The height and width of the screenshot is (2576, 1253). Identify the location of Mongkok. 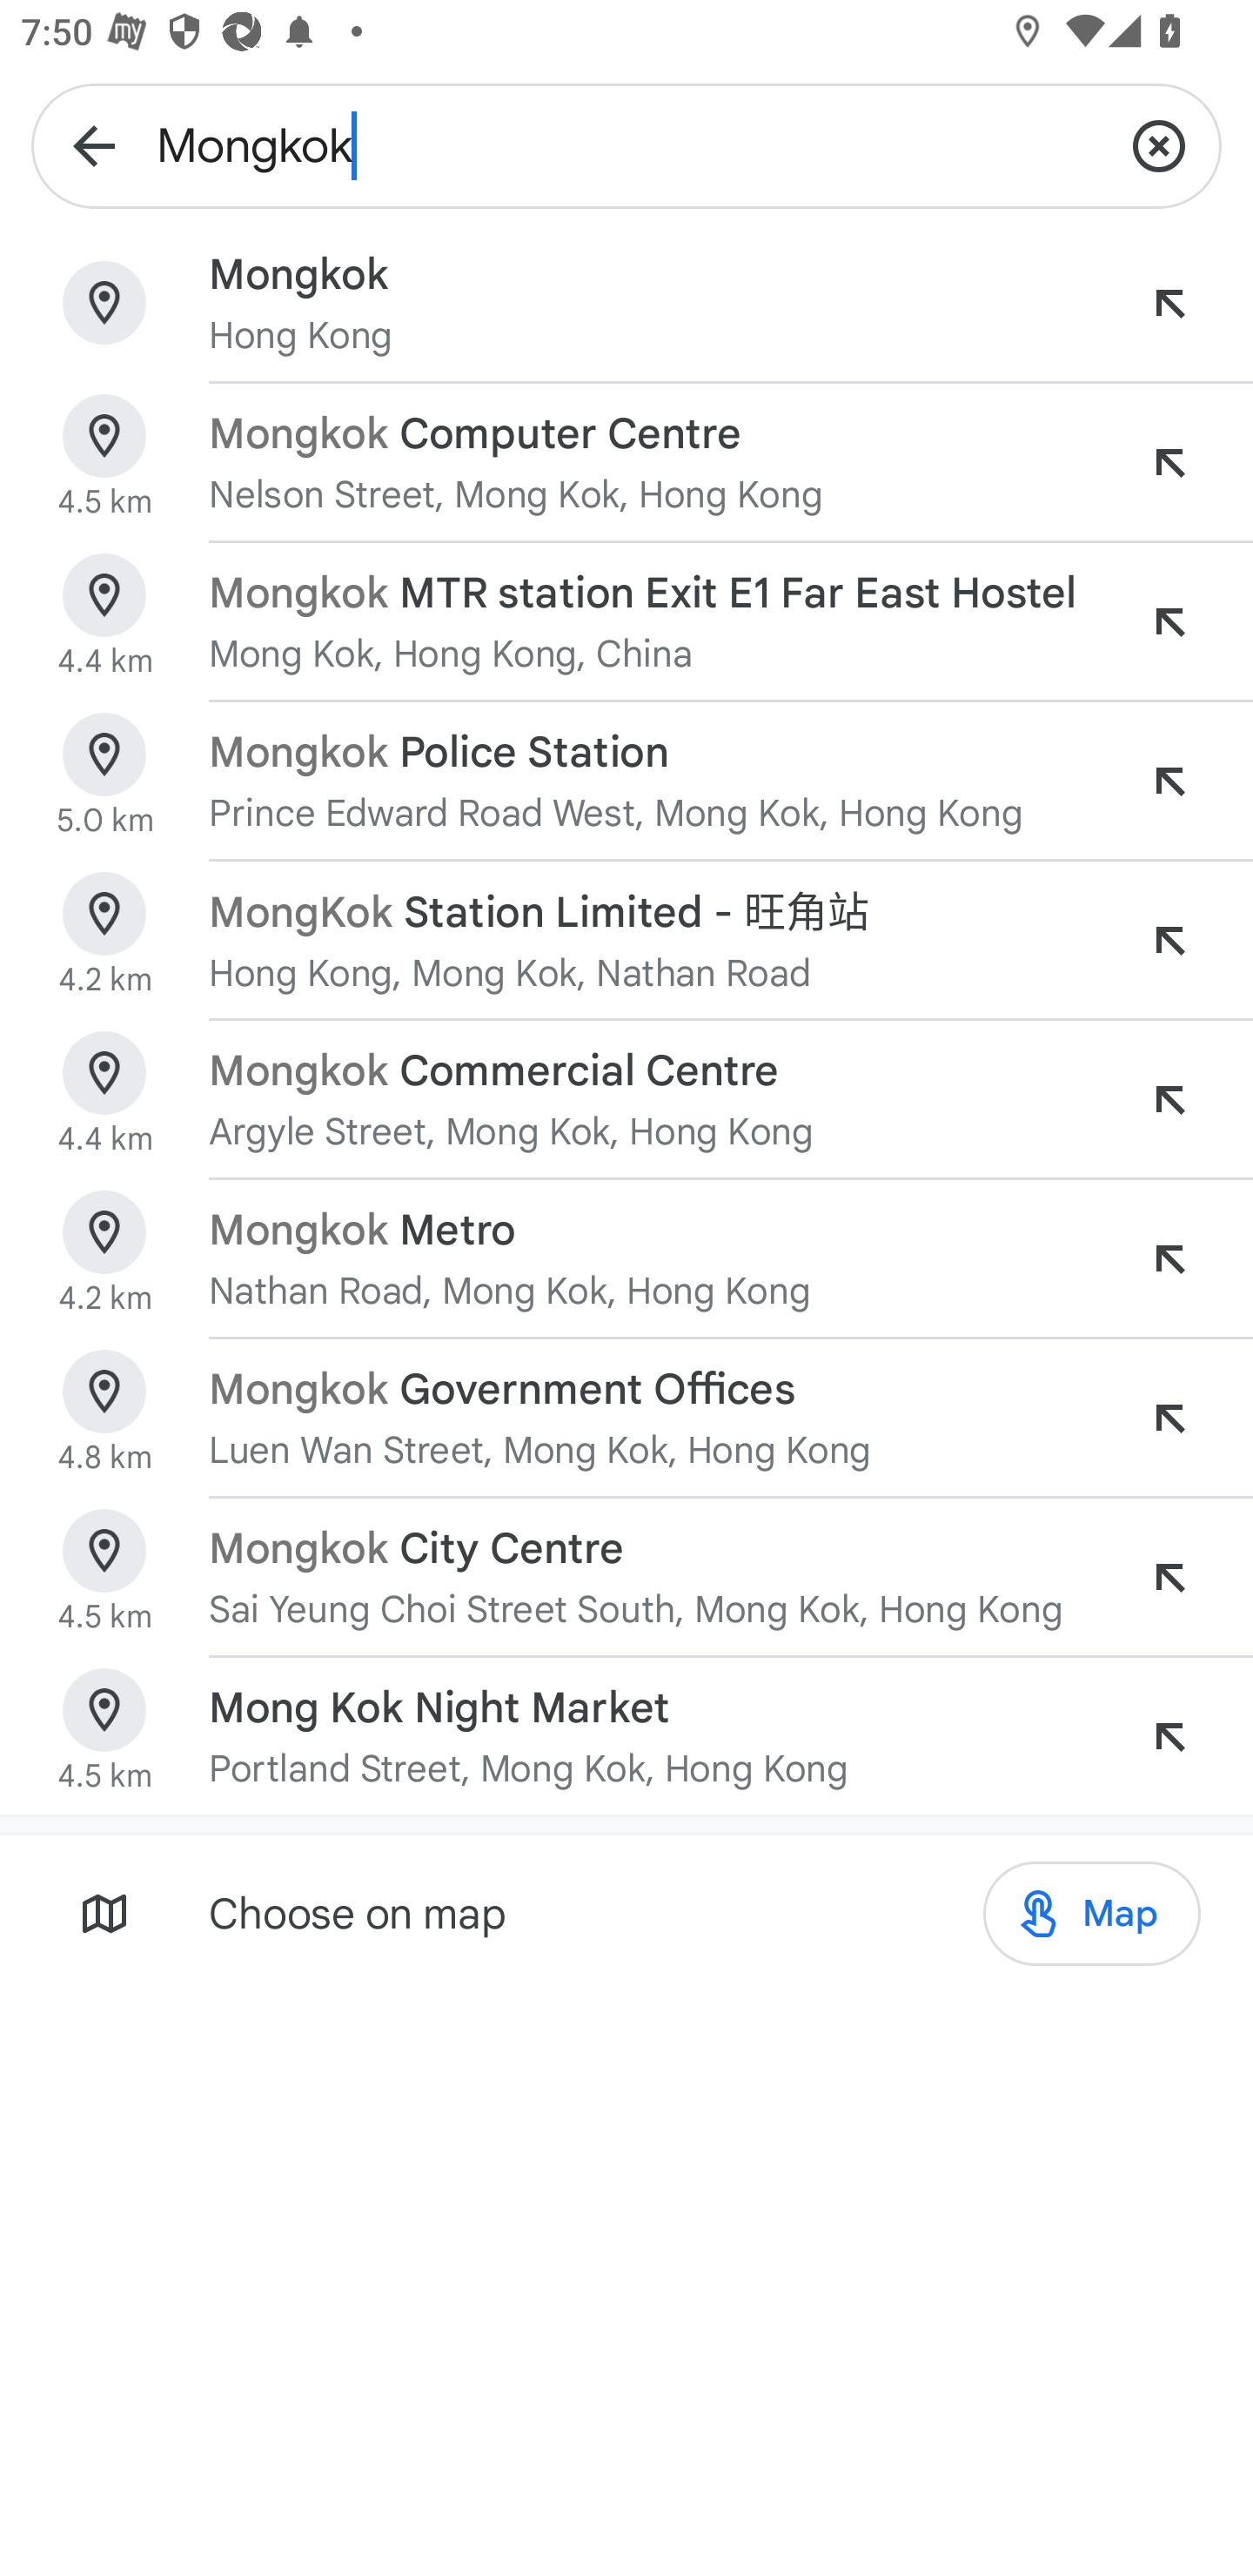
(626, 144).